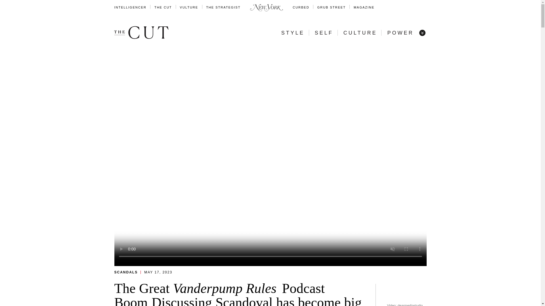 The width and height of the screenshot is (545, 306). I want to click on THE CUT, so click(163, 7).